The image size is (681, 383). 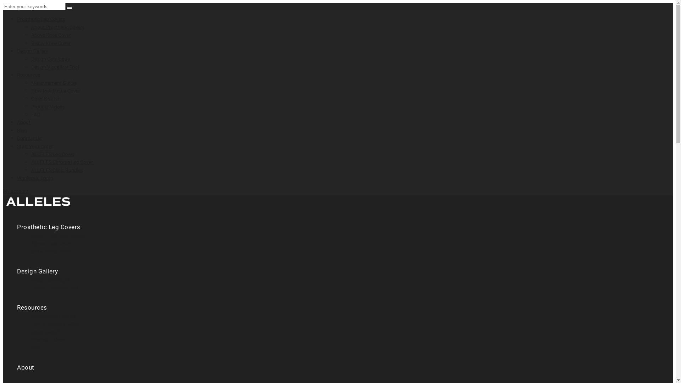 I want to click on Above Knee Cover, so click(x=51, y=244).